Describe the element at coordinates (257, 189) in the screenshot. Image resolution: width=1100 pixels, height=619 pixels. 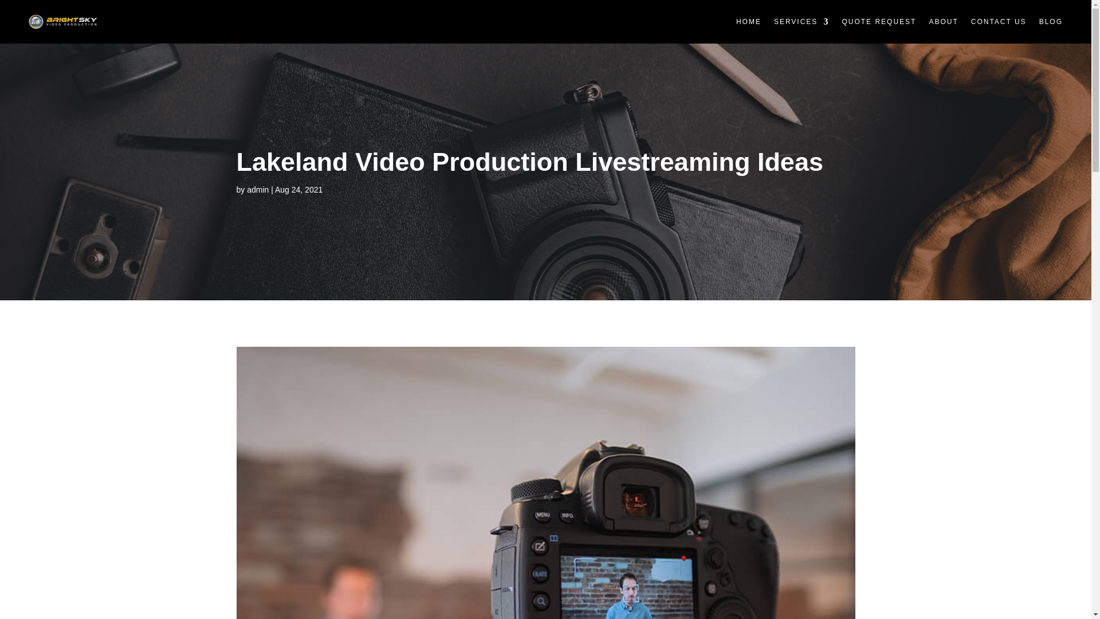
I see `admin` at that location.